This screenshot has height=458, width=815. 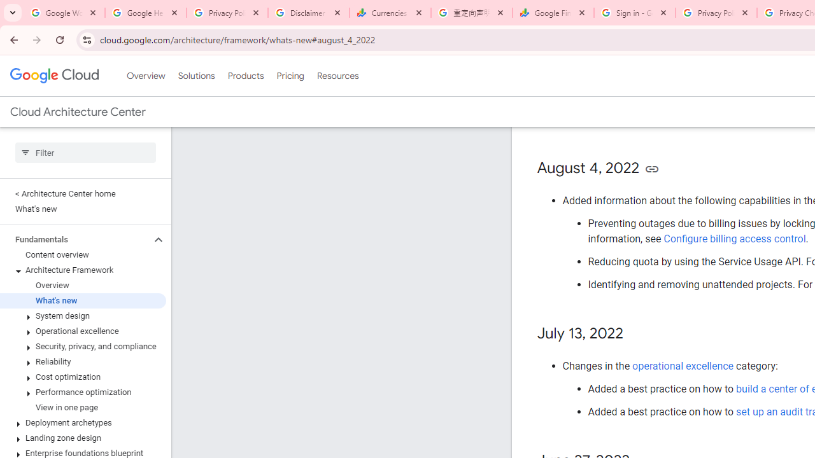 What do you see at coordinates (83, 422) in the screenshot?
I see `Deployment archetypes` at bounding box center [83, 422].